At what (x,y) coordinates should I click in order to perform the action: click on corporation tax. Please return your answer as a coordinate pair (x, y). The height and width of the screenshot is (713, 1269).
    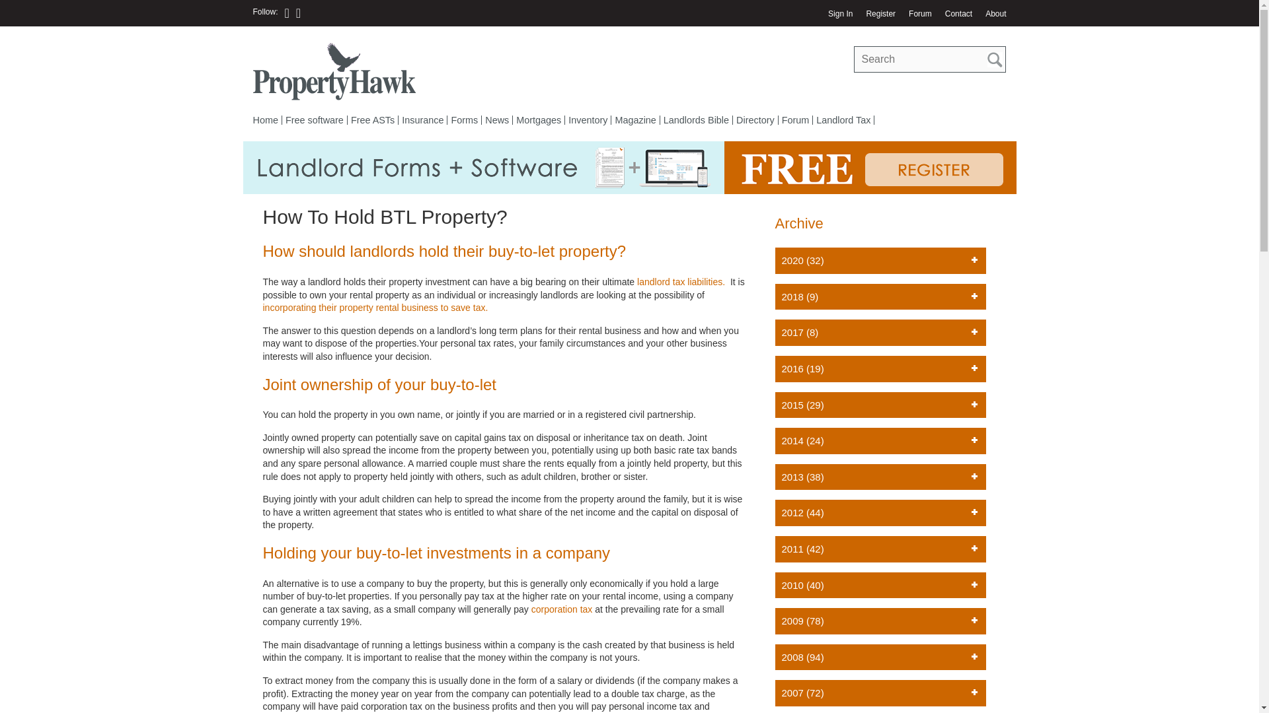
    Looking at the image, I should click on (562, 609).